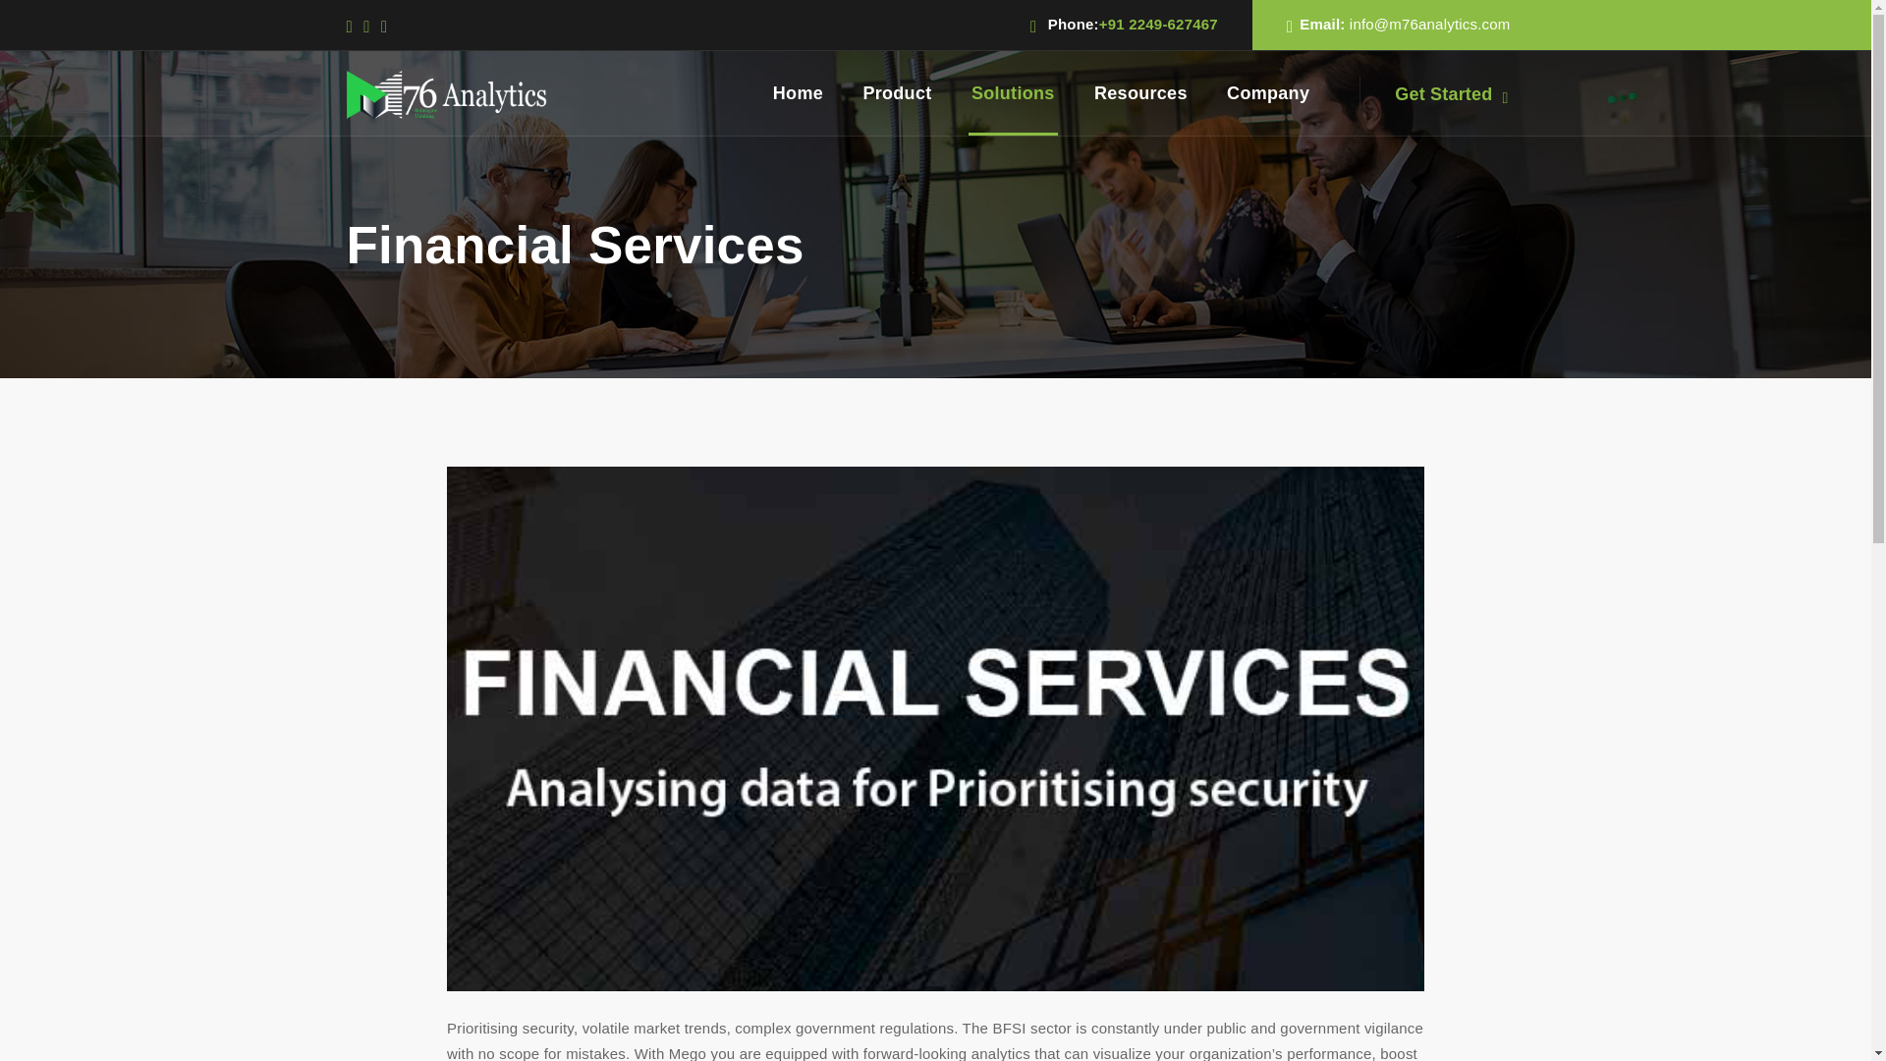 The height and width of the screenshot is (1061, 1886). What do you see at coordinates (446, 93) in the screenshot?
I see `M76 Analytics` at bounding box center [446, 93].